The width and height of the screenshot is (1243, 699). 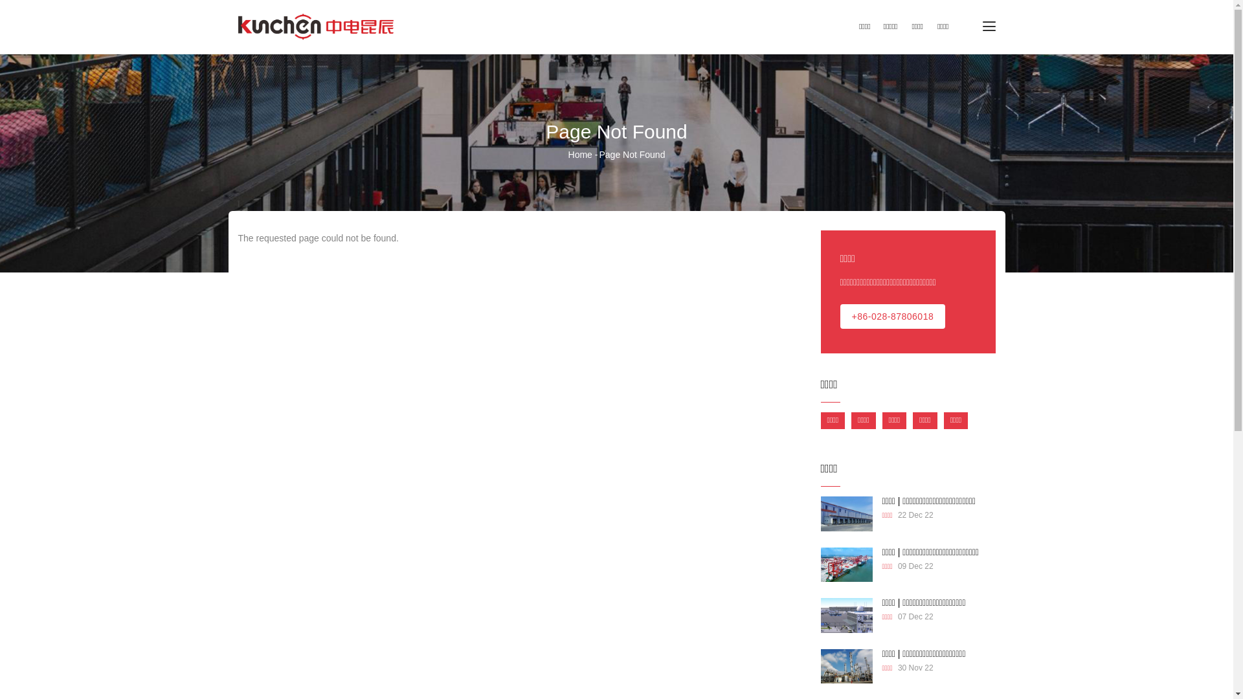 I want to click on Home, so click(x=316, y=25).